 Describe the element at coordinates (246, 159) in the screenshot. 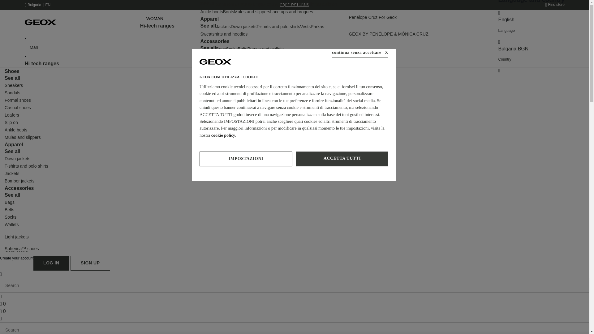

I see `IMPOSTAZIONI` at that location.